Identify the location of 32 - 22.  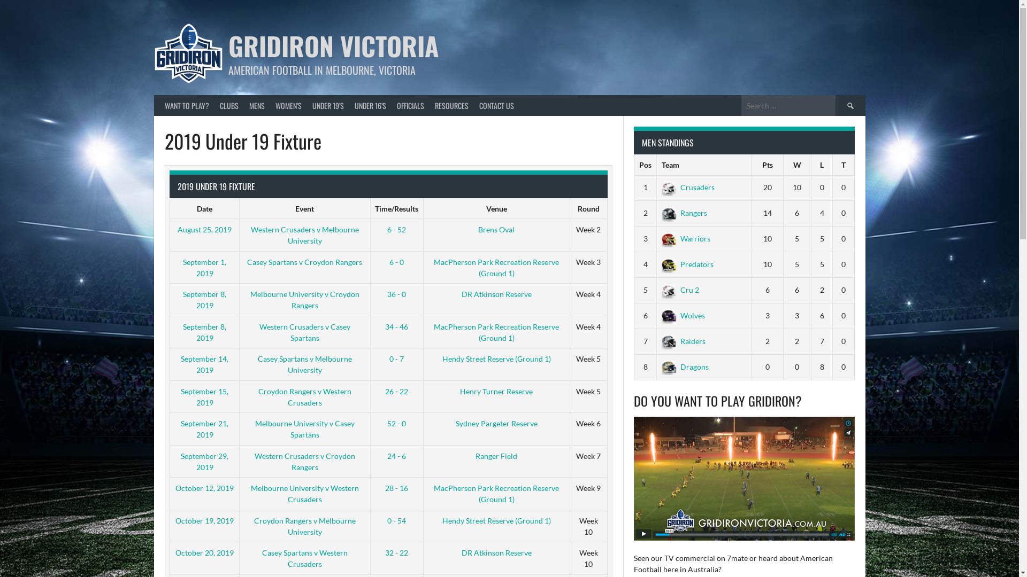
(397, 552).